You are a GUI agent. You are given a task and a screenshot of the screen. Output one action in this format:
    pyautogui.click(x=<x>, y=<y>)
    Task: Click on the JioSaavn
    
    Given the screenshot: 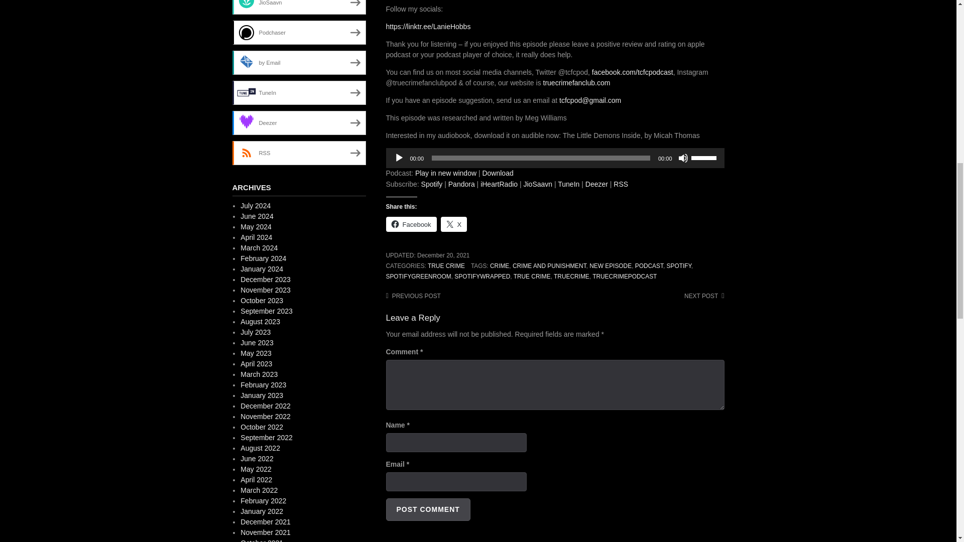 What is the action you would take?
    pyautogui.click(x=538, y=184)
    